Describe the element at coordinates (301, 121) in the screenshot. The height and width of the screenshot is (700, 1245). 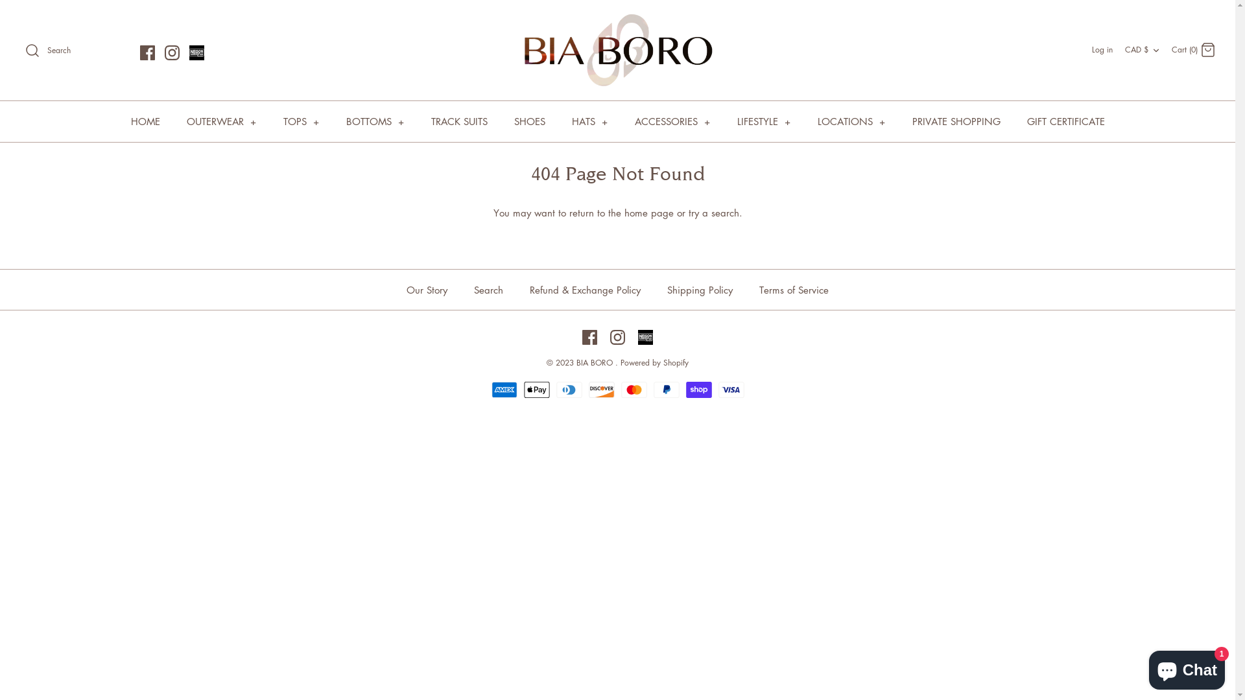
I see `TOPS +` at that location.